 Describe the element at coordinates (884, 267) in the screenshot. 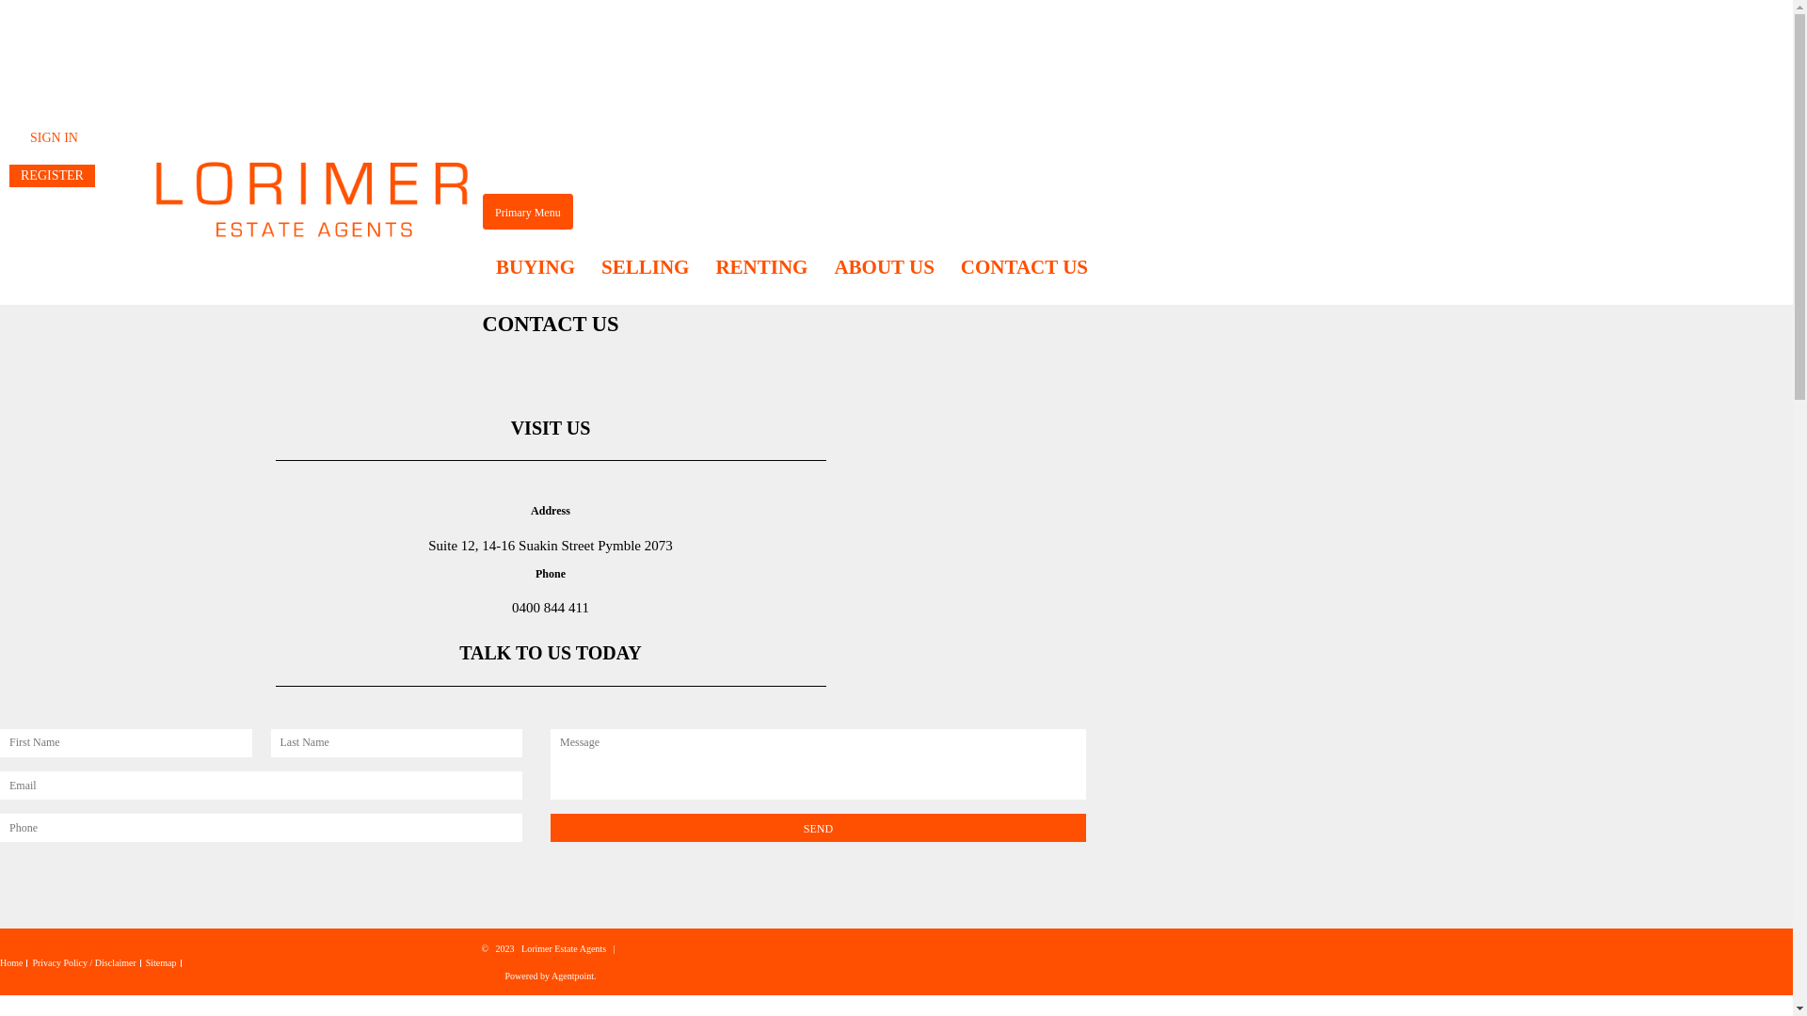

I see `ABOUT US` at that location.